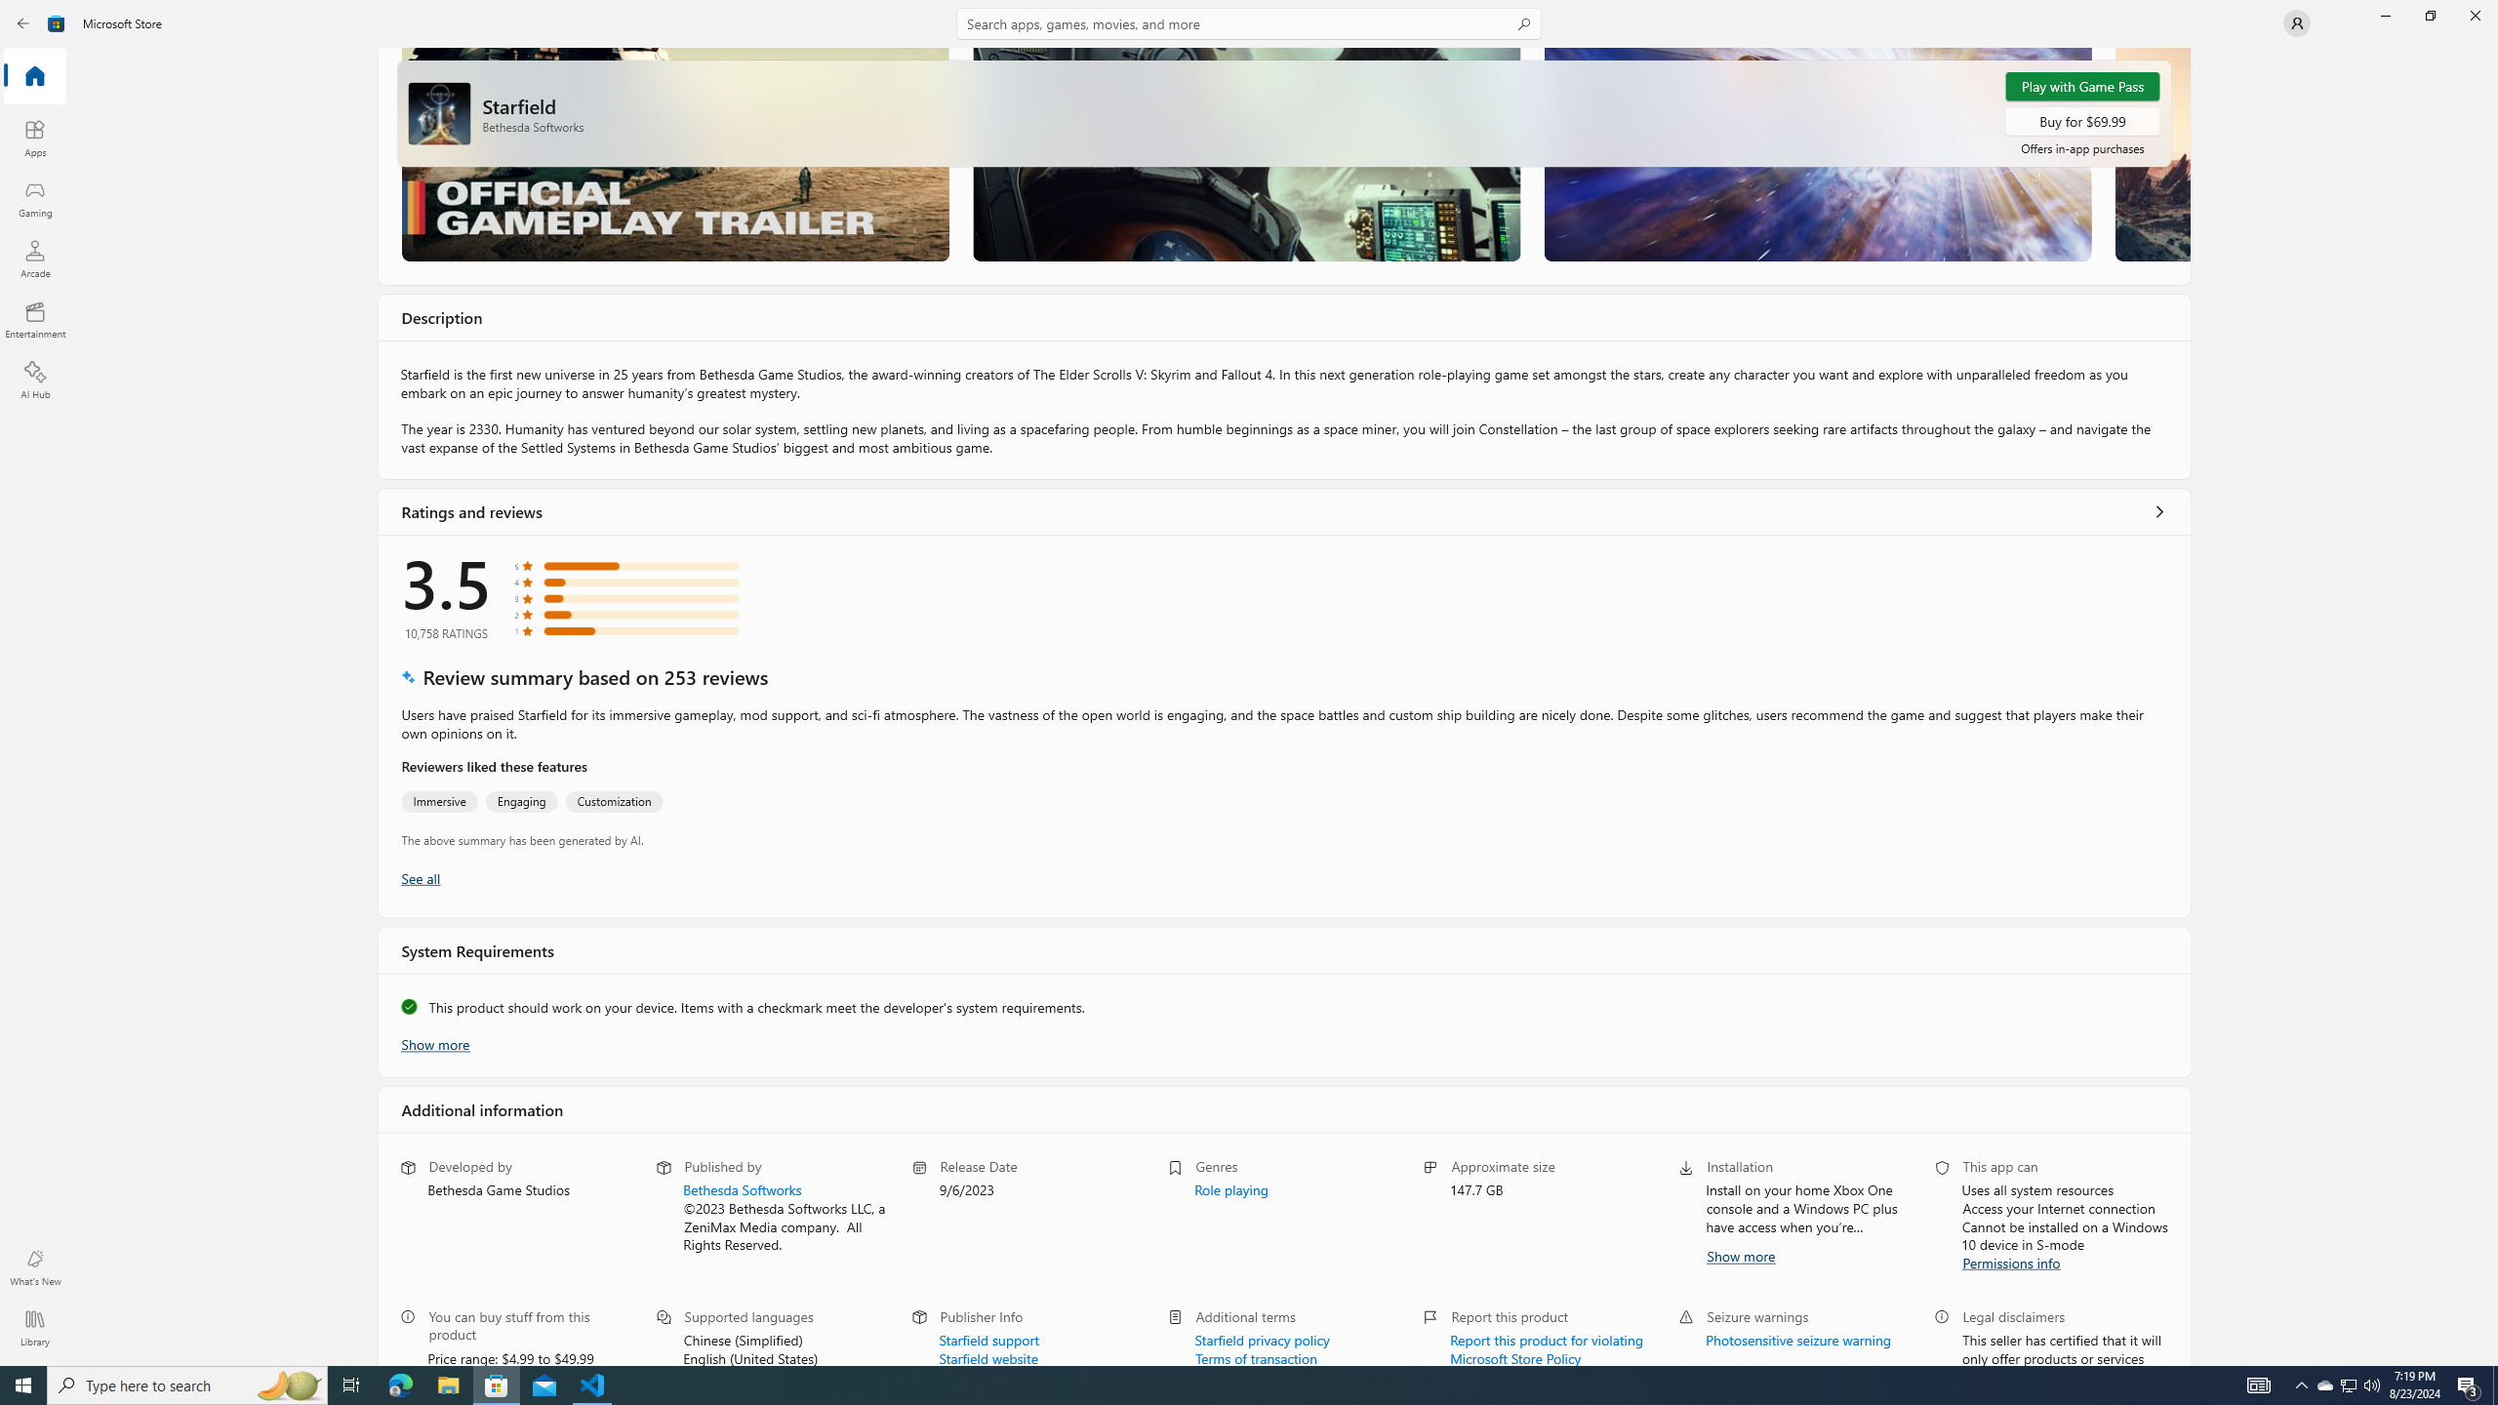  What do you see at coordinates (1245, 153) in the screenshot?
I see `Screenshot 2` at bounding box center [1245, 153].